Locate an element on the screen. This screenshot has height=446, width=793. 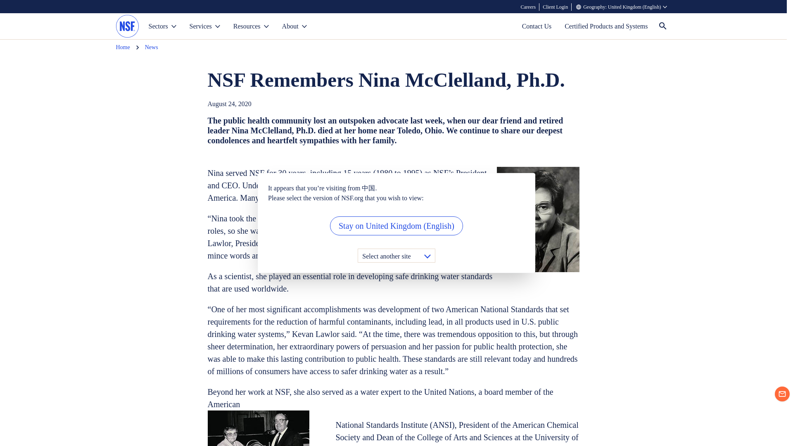
Home is located at coordinates (123, 47).